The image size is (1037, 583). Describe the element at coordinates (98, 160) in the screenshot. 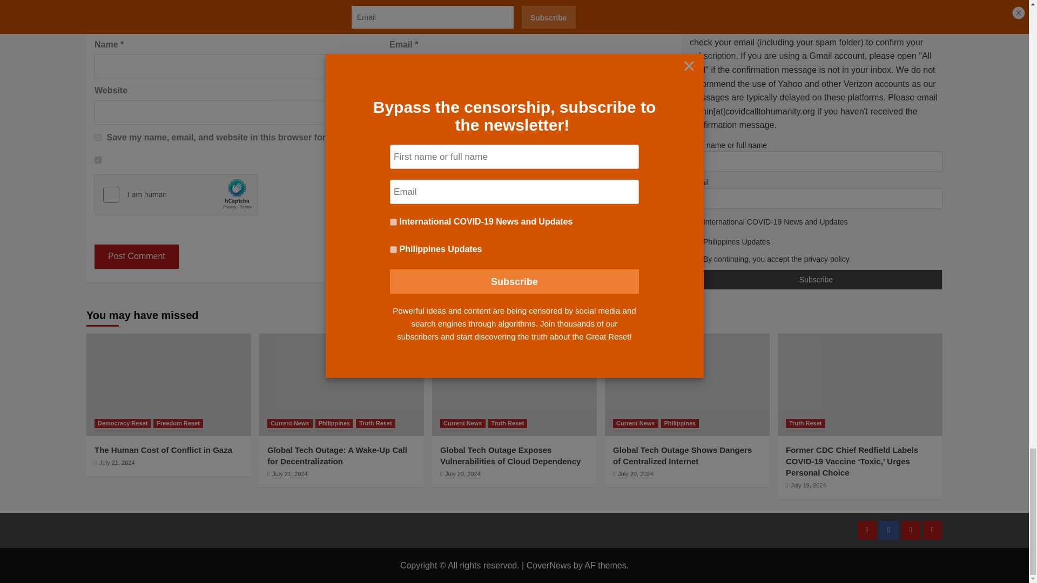

I see `1` at that location.